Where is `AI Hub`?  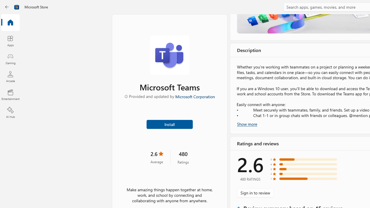 AI Hub is located at coordinates (10, 113).